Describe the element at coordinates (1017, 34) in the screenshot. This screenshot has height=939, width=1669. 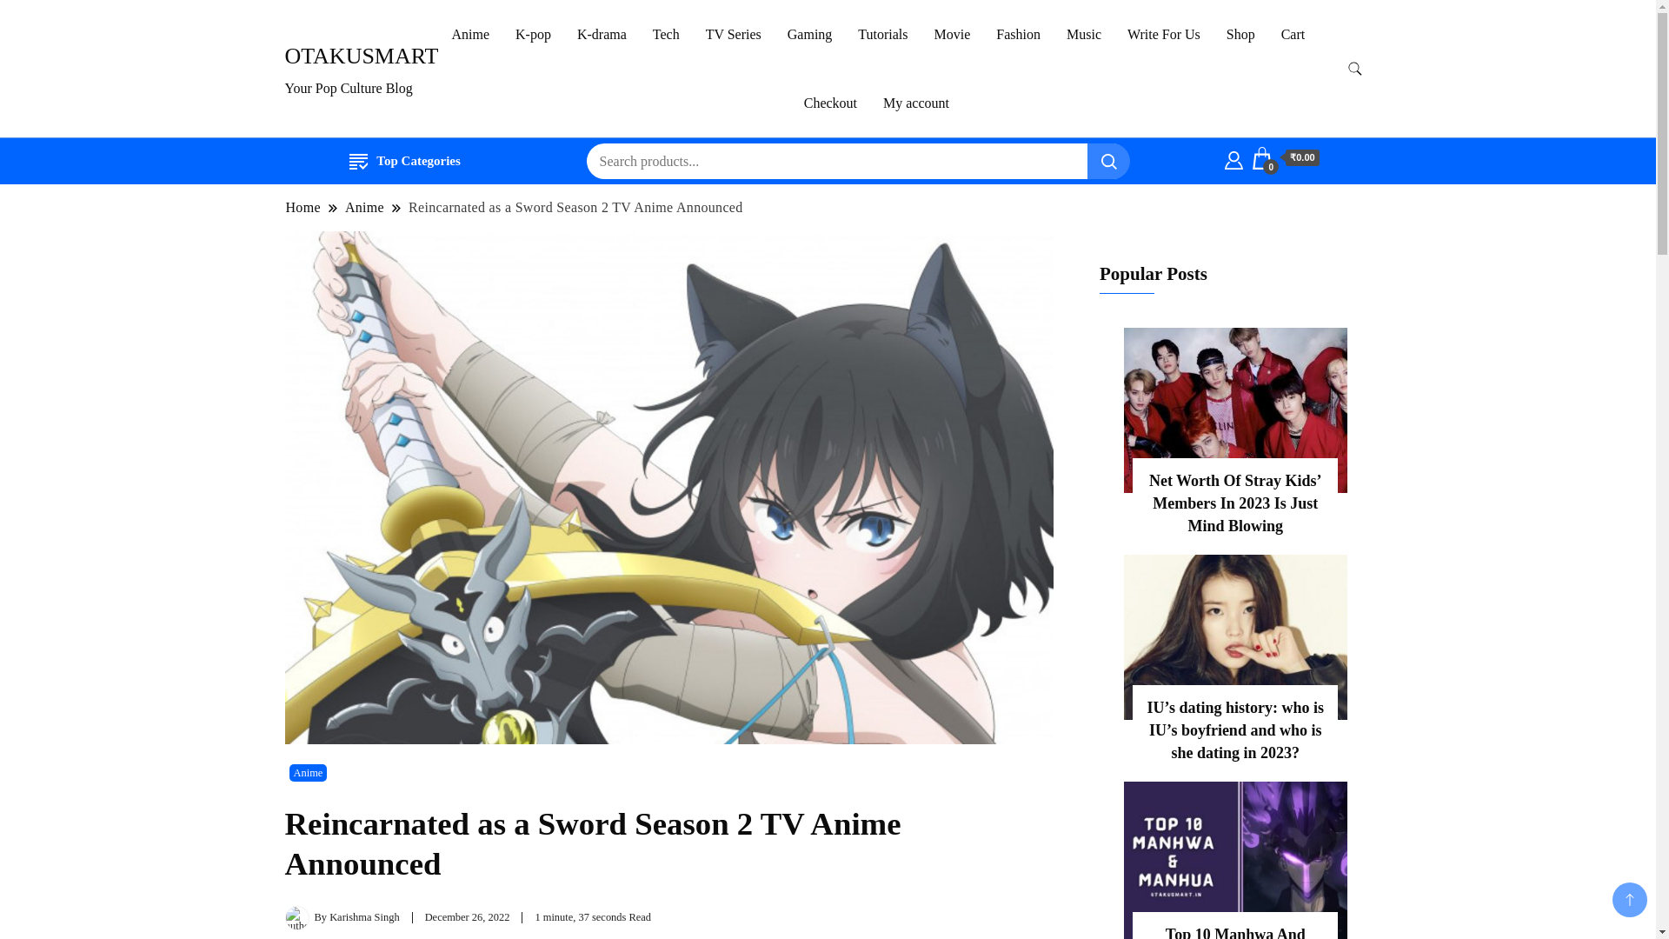
I see `Fashion` at that location.